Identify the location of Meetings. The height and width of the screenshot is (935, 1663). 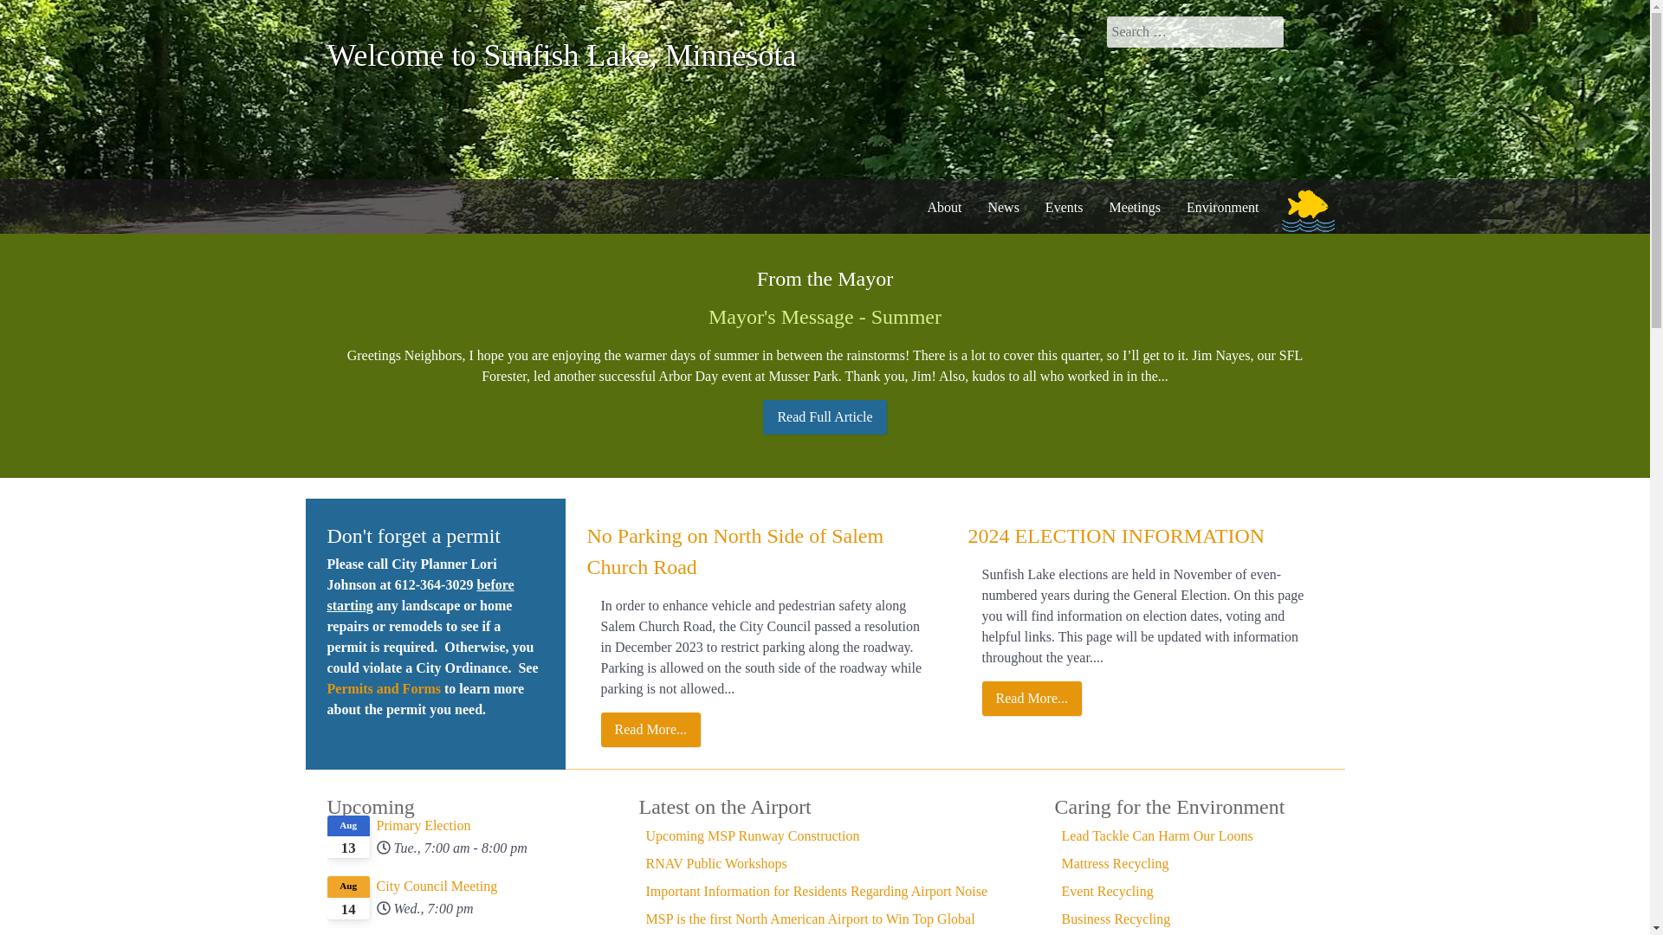
(1135, 206).